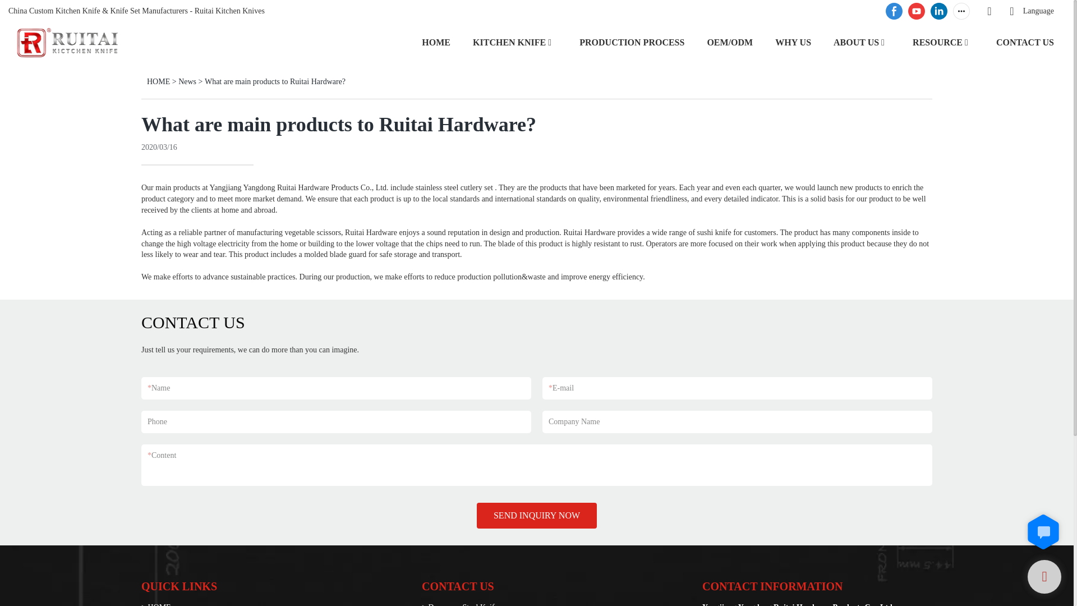  Describe the element at coordinates (509, 42) in the screenshot. I see `KITCHEN KNIFE` at that location.